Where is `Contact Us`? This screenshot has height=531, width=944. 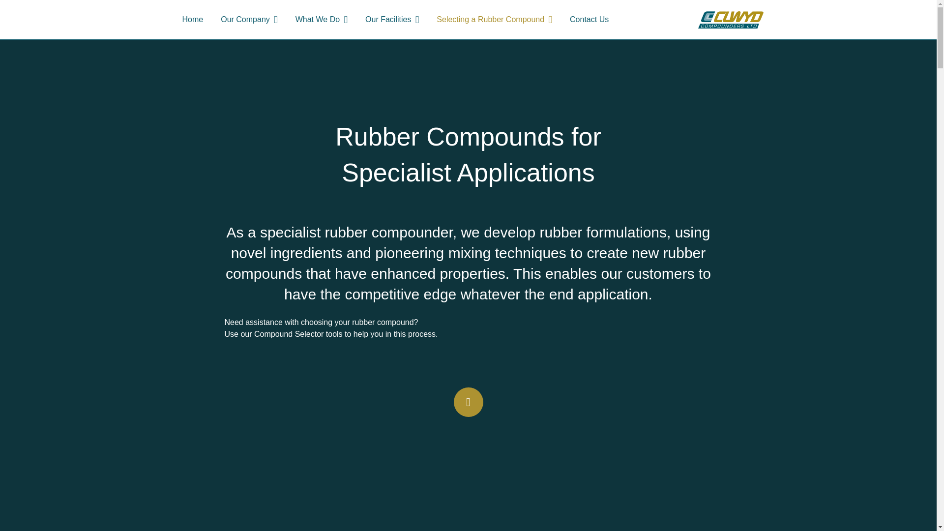
Contact Us is located at coordinates (589, 20).